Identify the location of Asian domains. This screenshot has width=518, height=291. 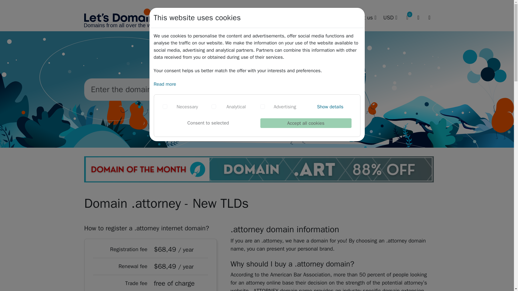
(298, 42).